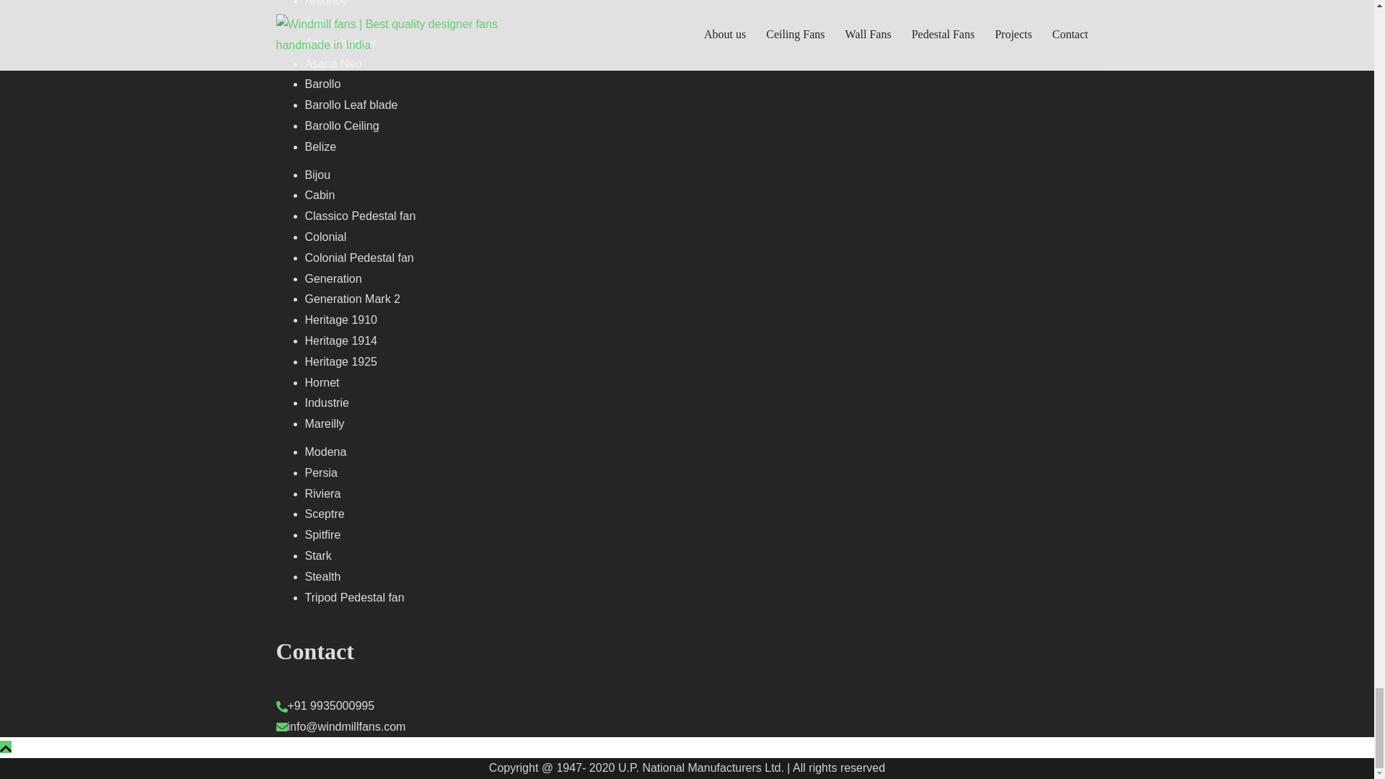  Describe the element at coordinates (359, 258) in the screenshot. I see `Colonial Pedestal fan` at that location.